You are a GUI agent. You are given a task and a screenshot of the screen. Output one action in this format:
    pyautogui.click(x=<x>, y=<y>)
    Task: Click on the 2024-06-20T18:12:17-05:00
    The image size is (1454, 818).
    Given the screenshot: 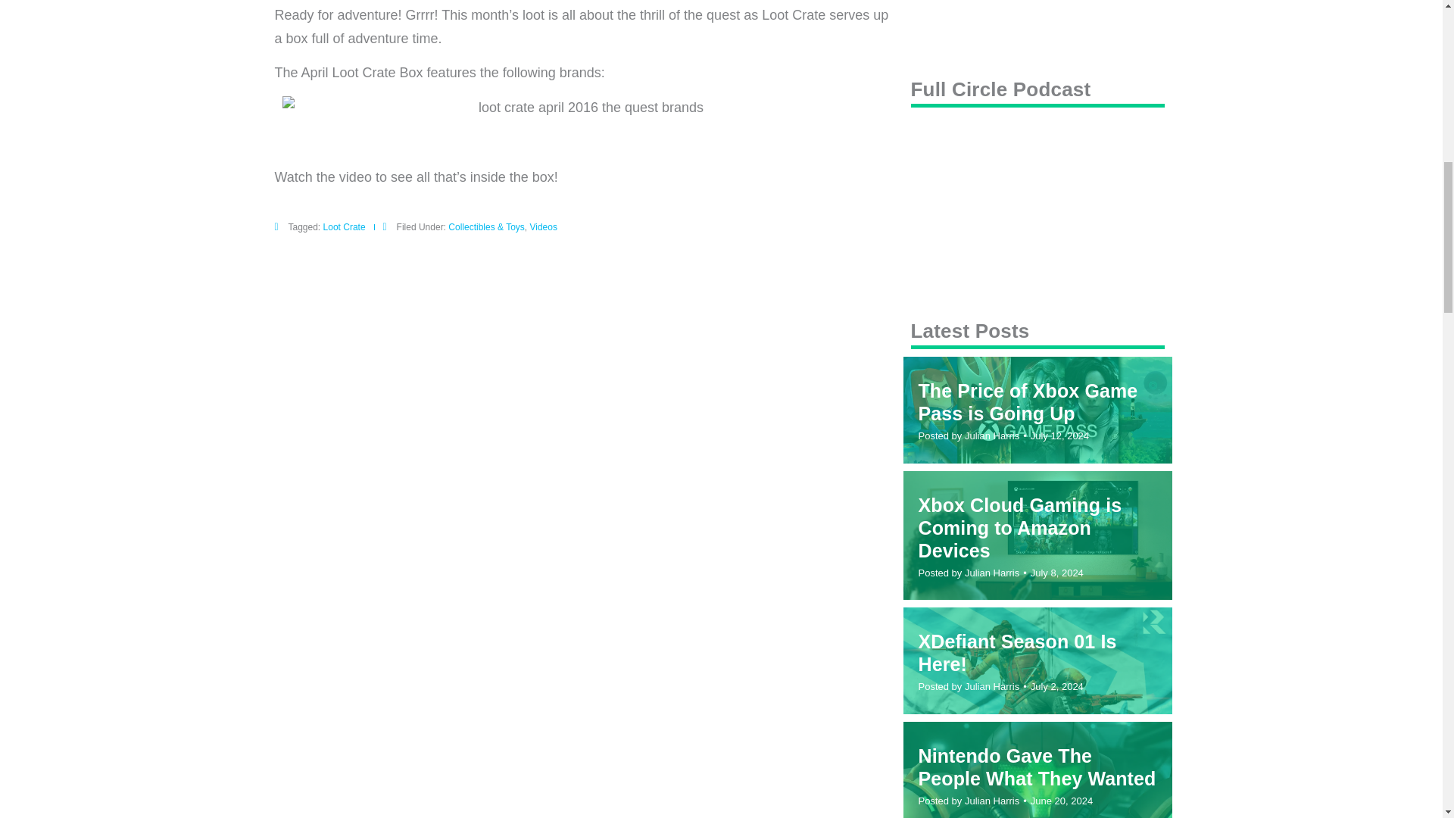 What is the action you would take?
    pyautogui.click(x=1062, y=800)
    